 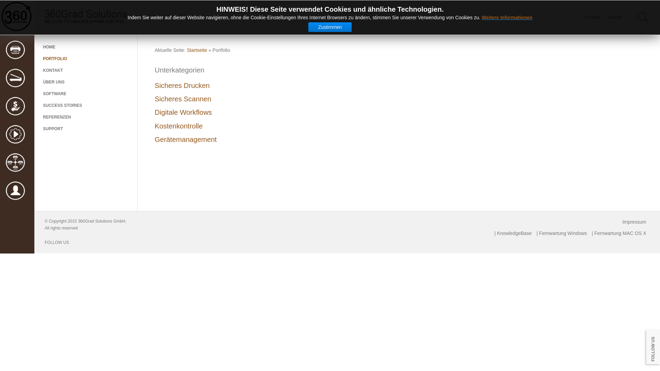 I want to click on Cost Saving Solutions, so click(x=15, y=106).